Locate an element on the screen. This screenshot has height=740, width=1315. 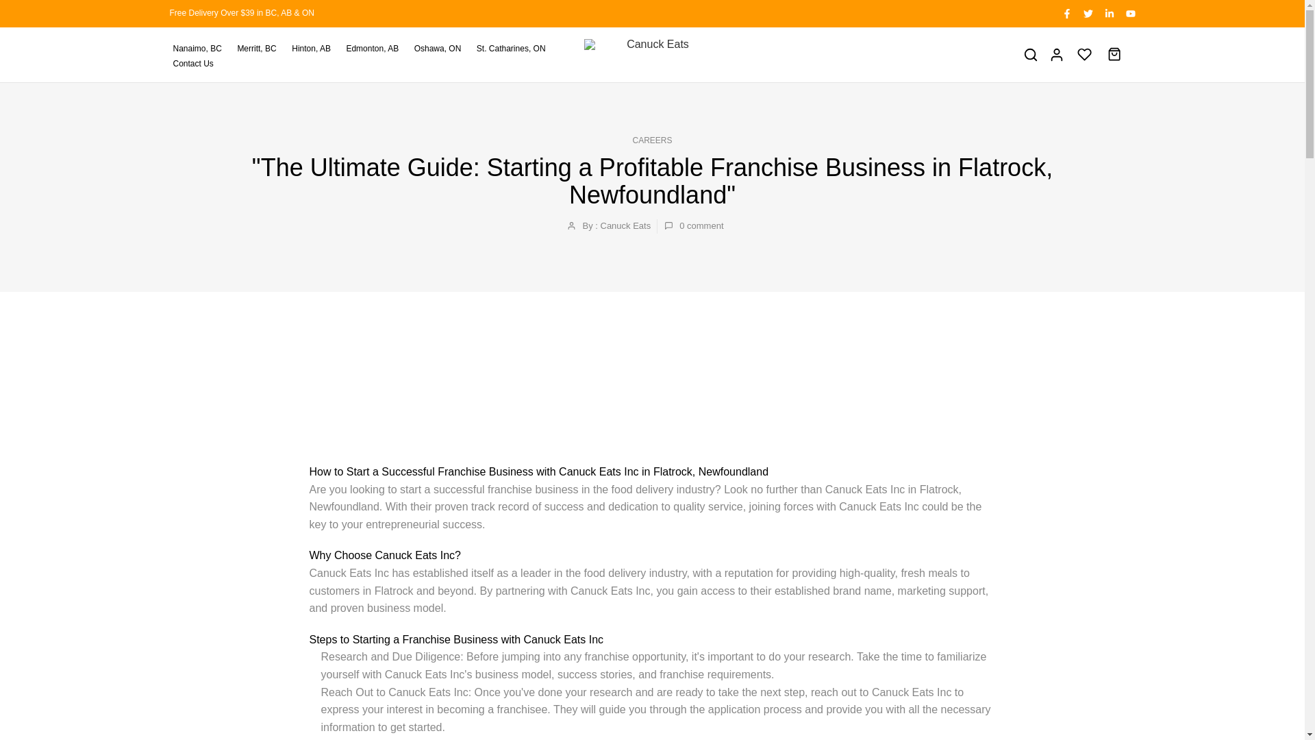
Oshawa, ON is located at coordinates (442, 49).